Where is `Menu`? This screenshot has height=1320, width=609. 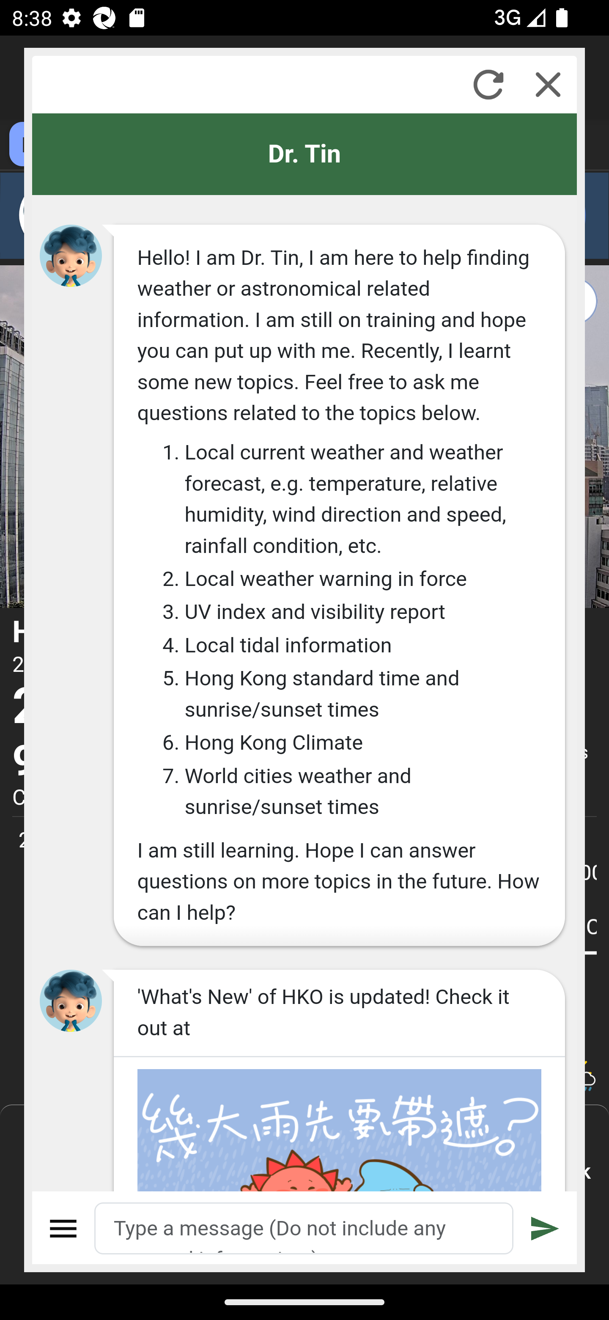
Menu is located at coordinates (64, 1228).